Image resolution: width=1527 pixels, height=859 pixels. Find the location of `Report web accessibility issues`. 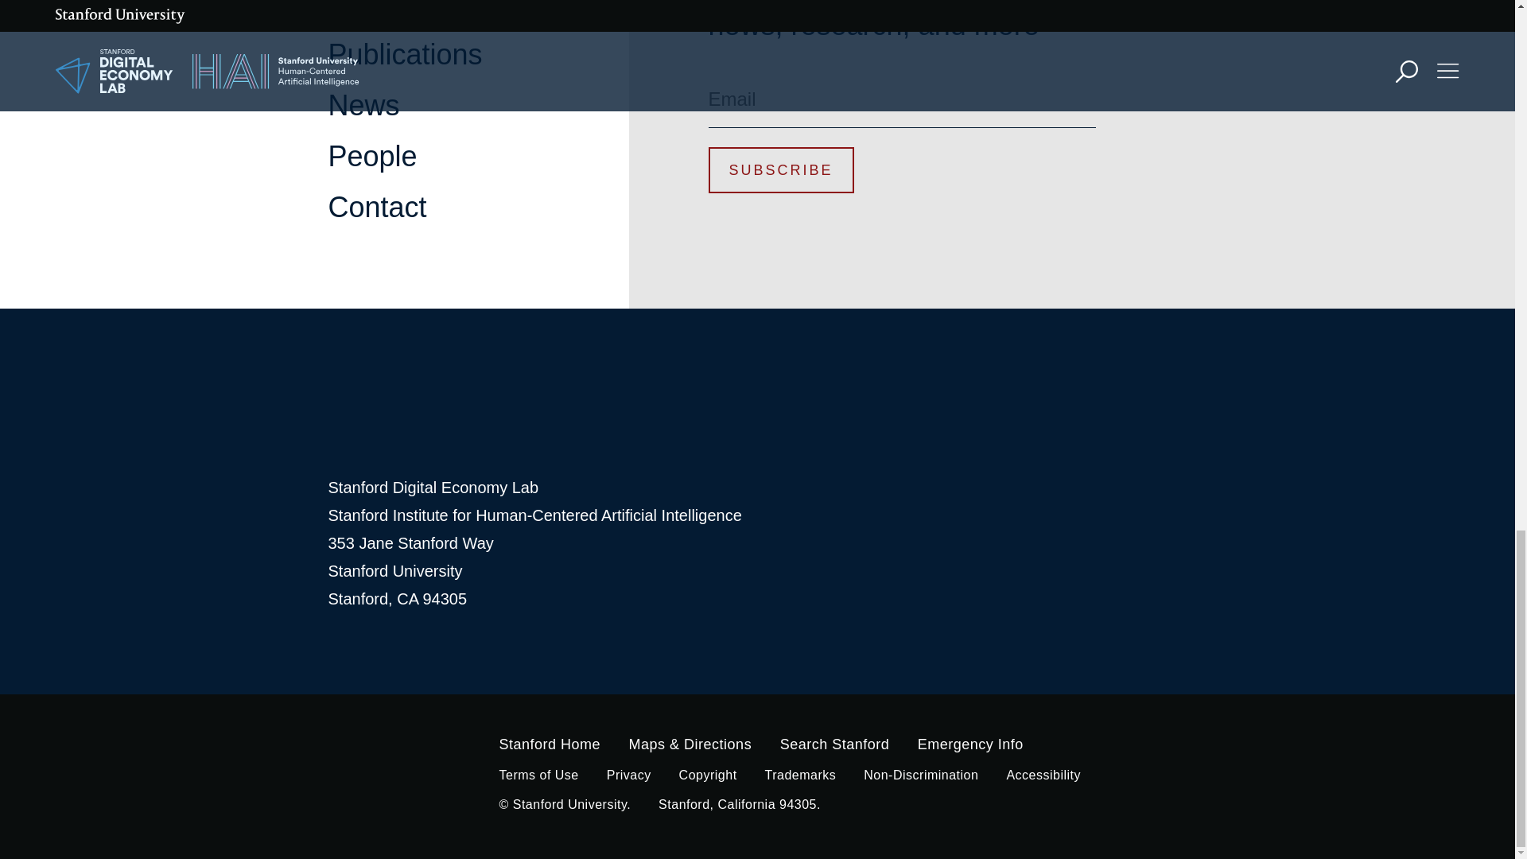

Report web accessibility issues is located at coordinates (1043, 775).